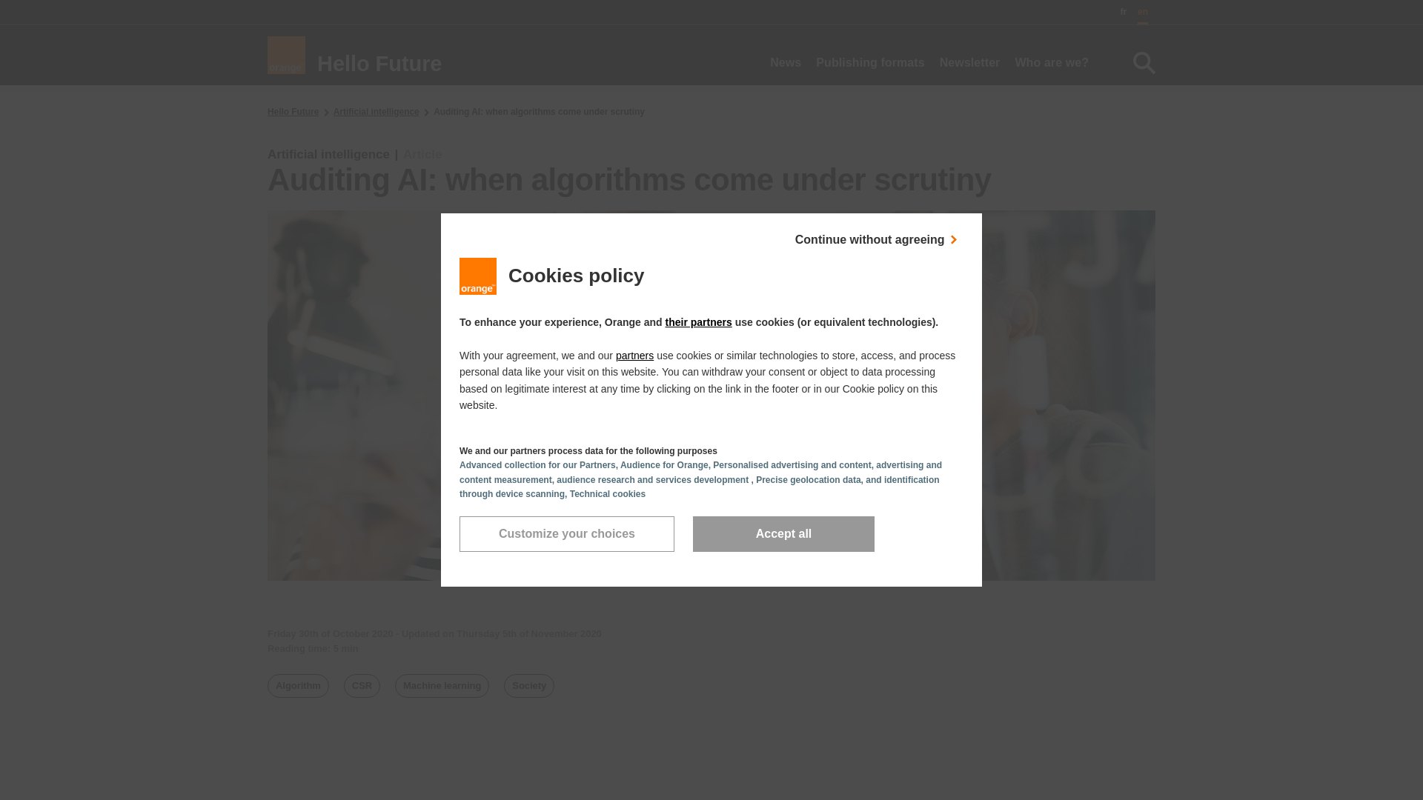 This screenshot has height=800, width=1423. I want to click on Hello Future, so click(354, 55).